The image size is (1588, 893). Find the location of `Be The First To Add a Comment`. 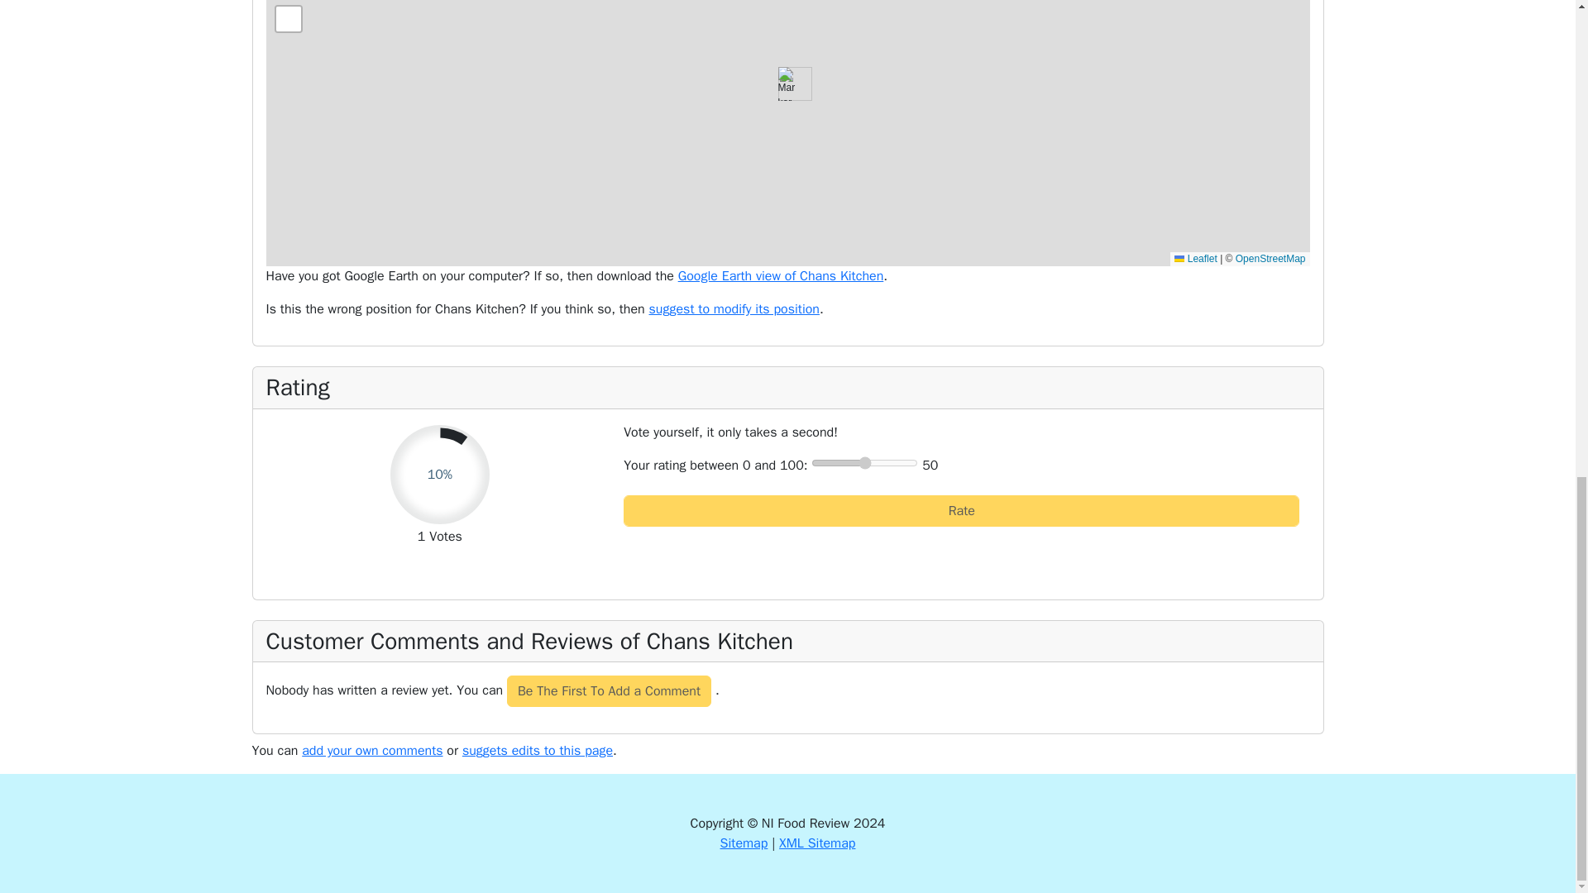

Be The First To Add a Comment is located at coordinates (609, 691).